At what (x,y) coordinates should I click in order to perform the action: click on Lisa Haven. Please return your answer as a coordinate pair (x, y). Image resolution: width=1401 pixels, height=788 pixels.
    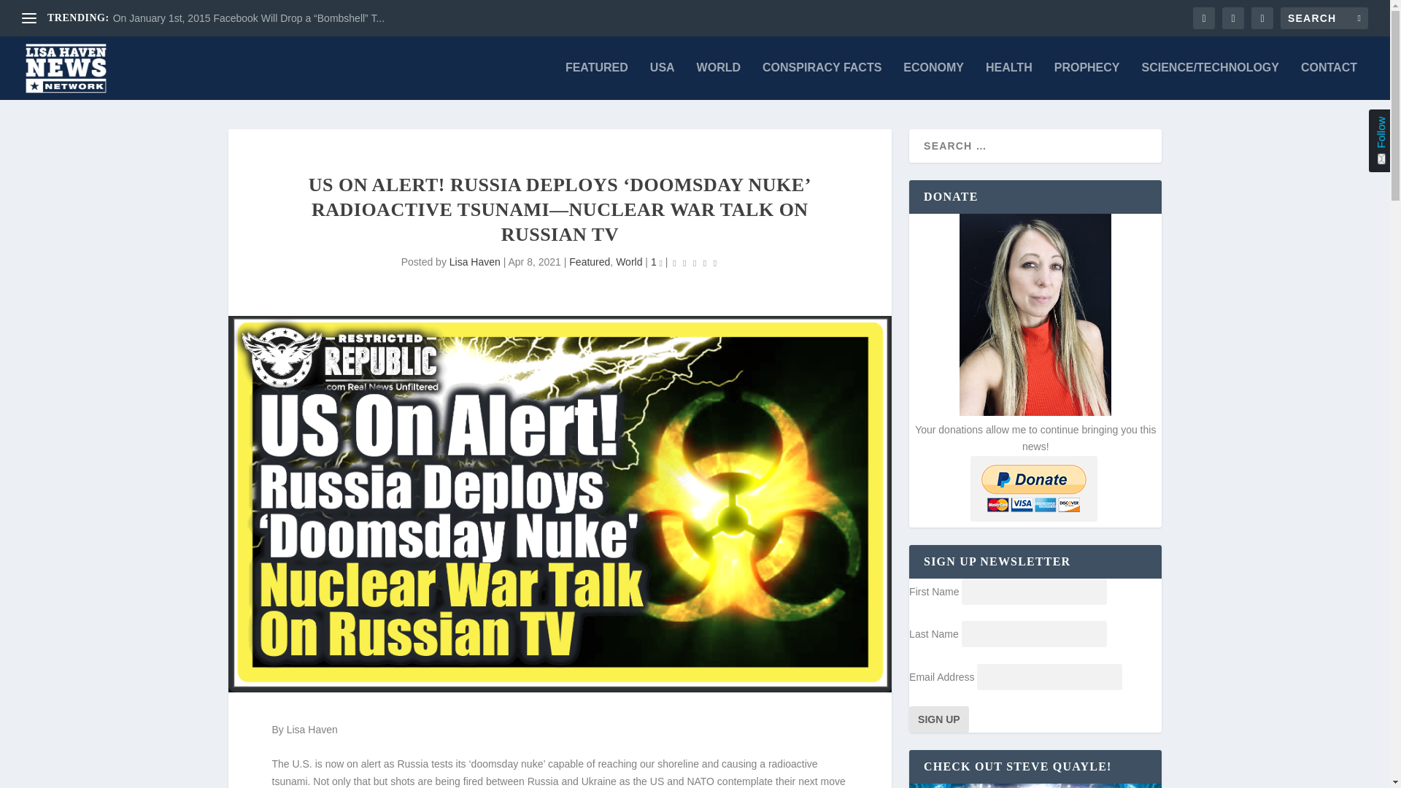
    Looking at the image, I should click on (474, 262).